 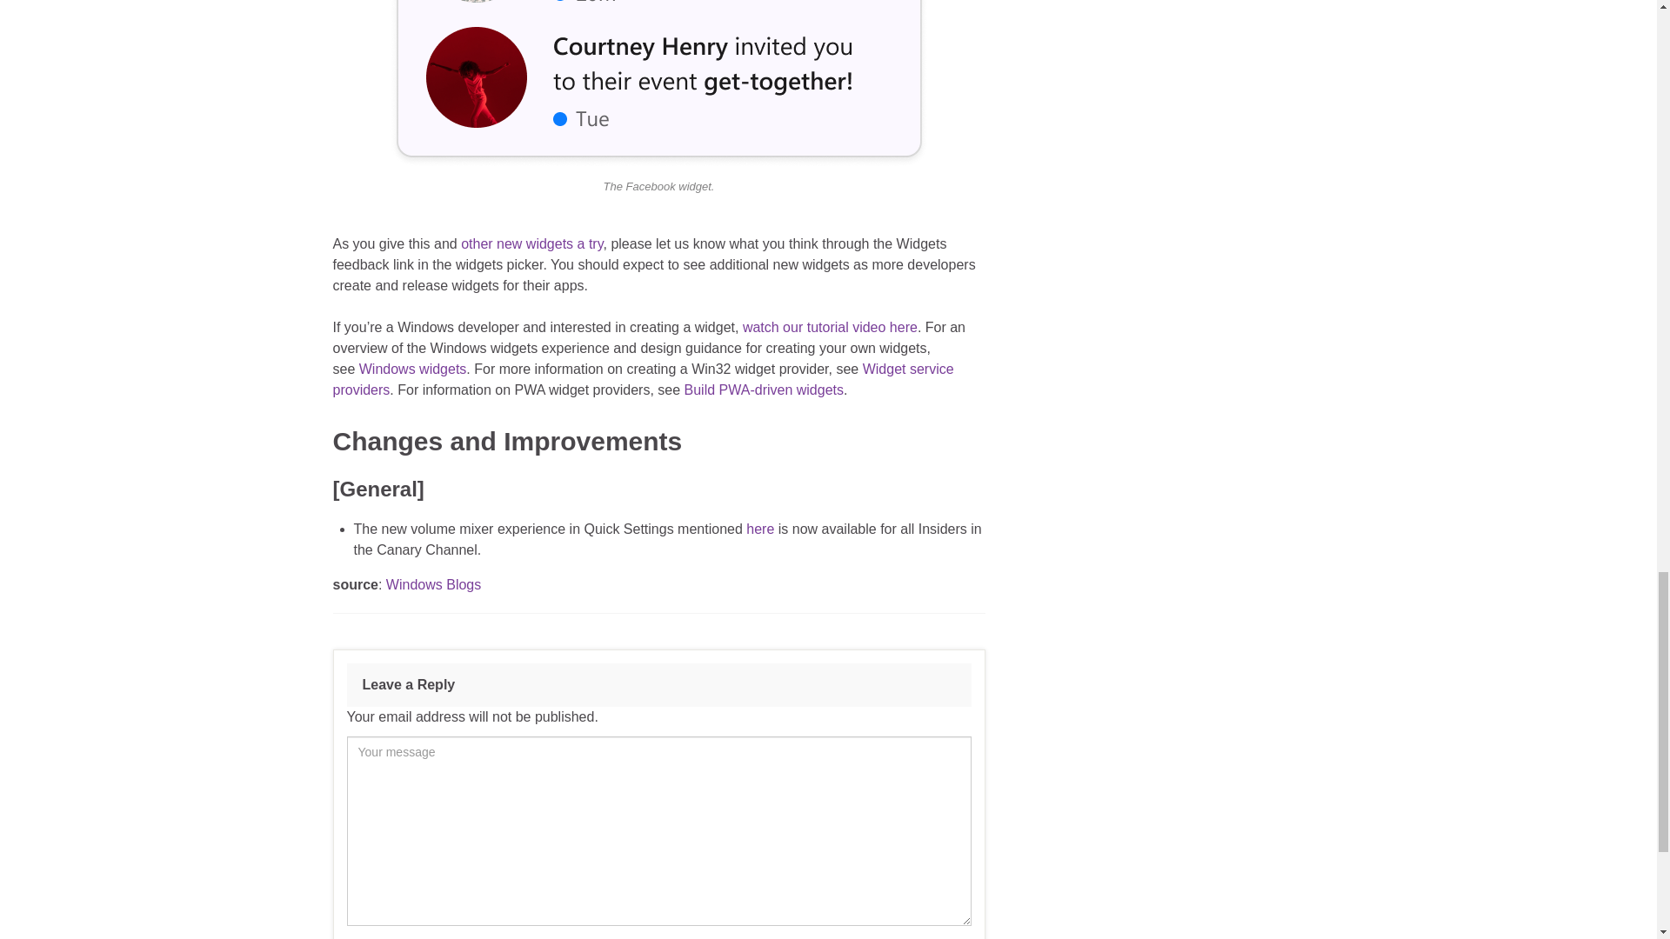 I want to click on other new widgets a try, so click(x=531, y=243).